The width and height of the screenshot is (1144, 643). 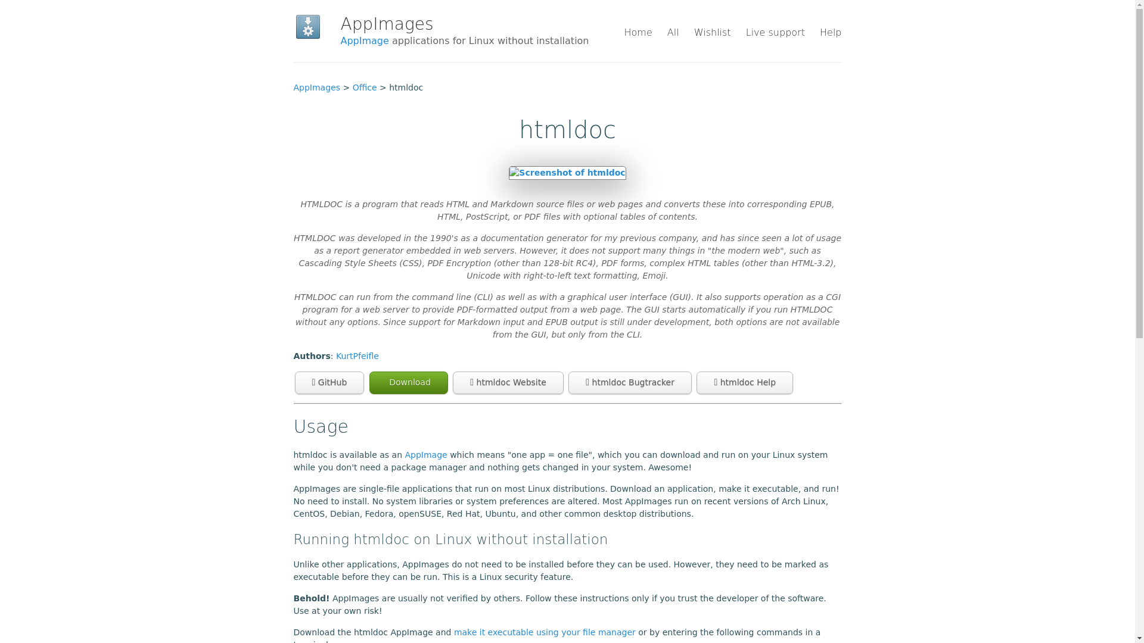 What do you see at coordinates (775, 32) in the screenshot?
I see `Live support` at bounding box center [775, 32].